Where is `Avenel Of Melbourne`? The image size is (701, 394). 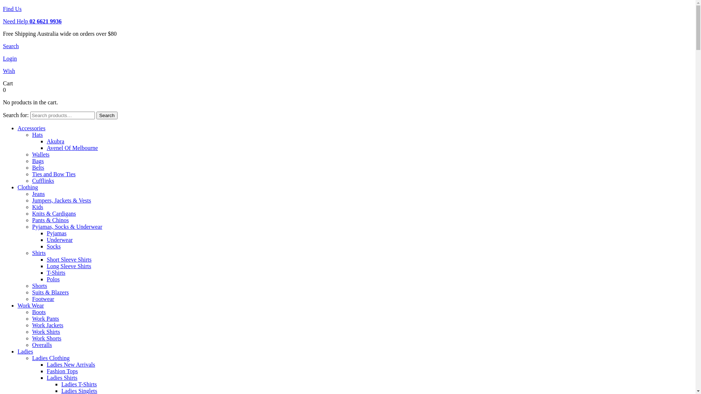 Avenel Of Melbourne is located at coordinates (72, 148).